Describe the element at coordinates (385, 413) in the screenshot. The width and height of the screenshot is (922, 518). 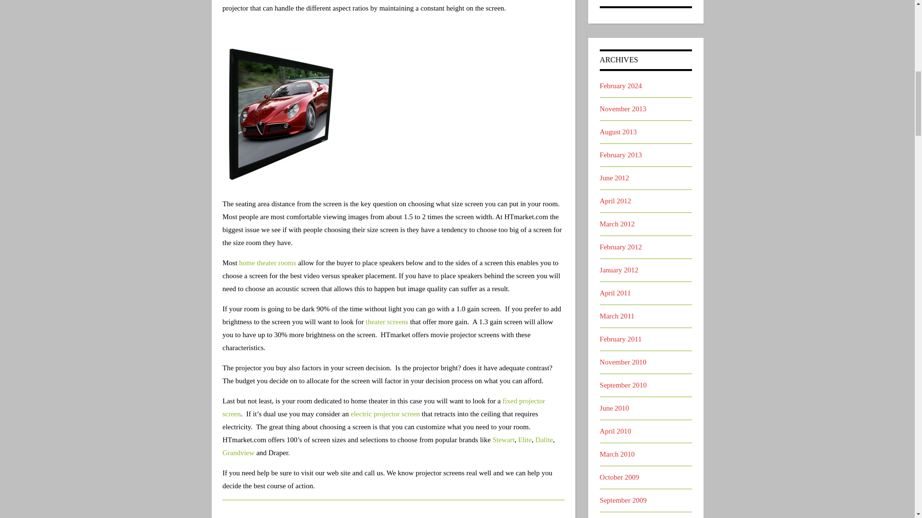
I see `electric projector screen` at that location.